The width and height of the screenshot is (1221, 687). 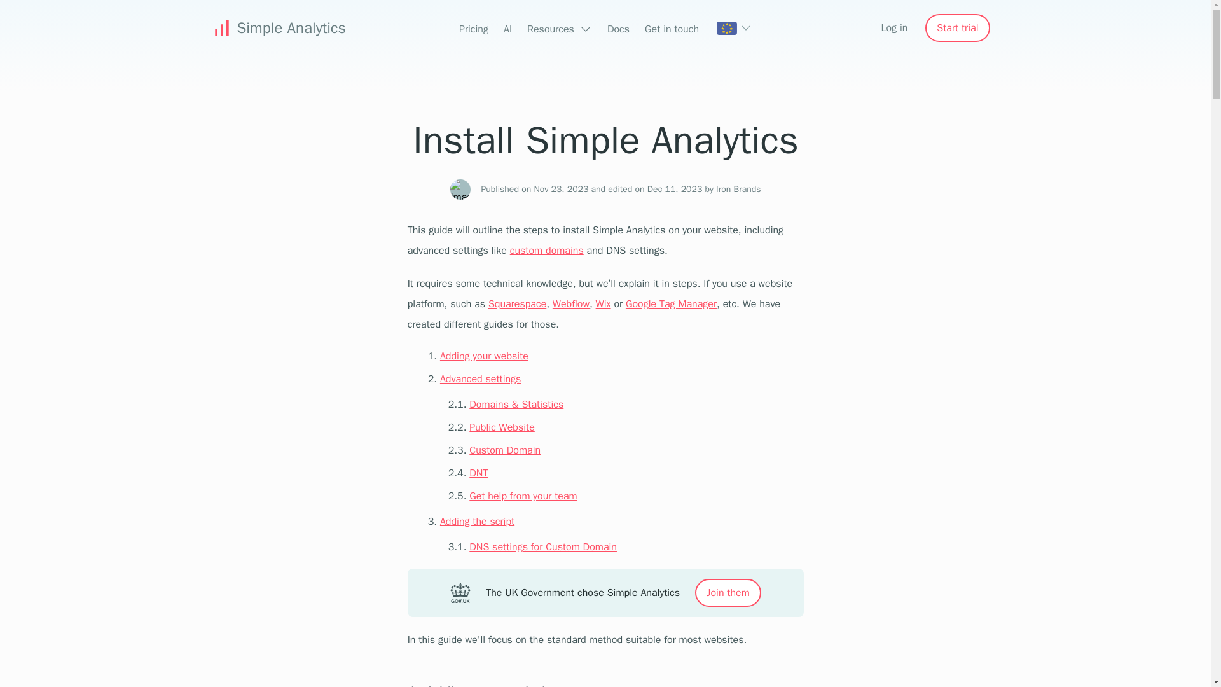 What do you see at coordinates (523, 496) in the screenshot?
I see `Get help from your team` at bounding box center [523, 496].